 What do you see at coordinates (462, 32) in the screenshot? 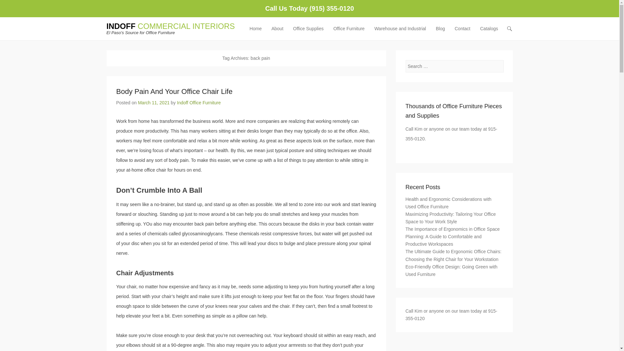
I see `Contact` at bounding box center [462, 32].